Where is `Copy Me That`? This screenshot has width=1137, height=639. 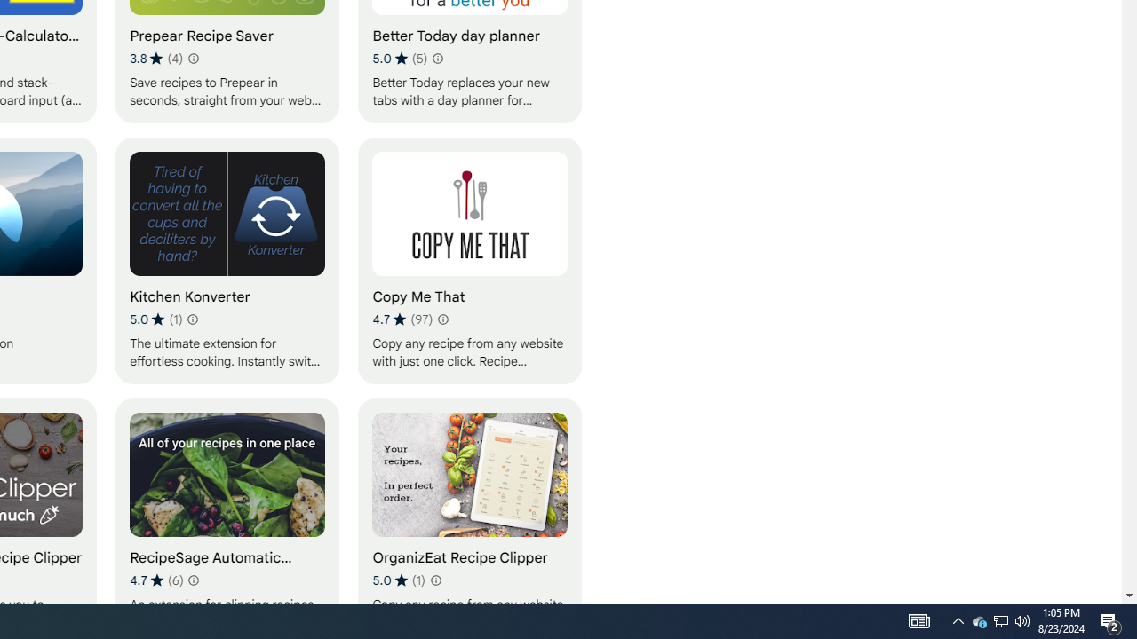
Copy Me That is located at coordinates (470, 260).